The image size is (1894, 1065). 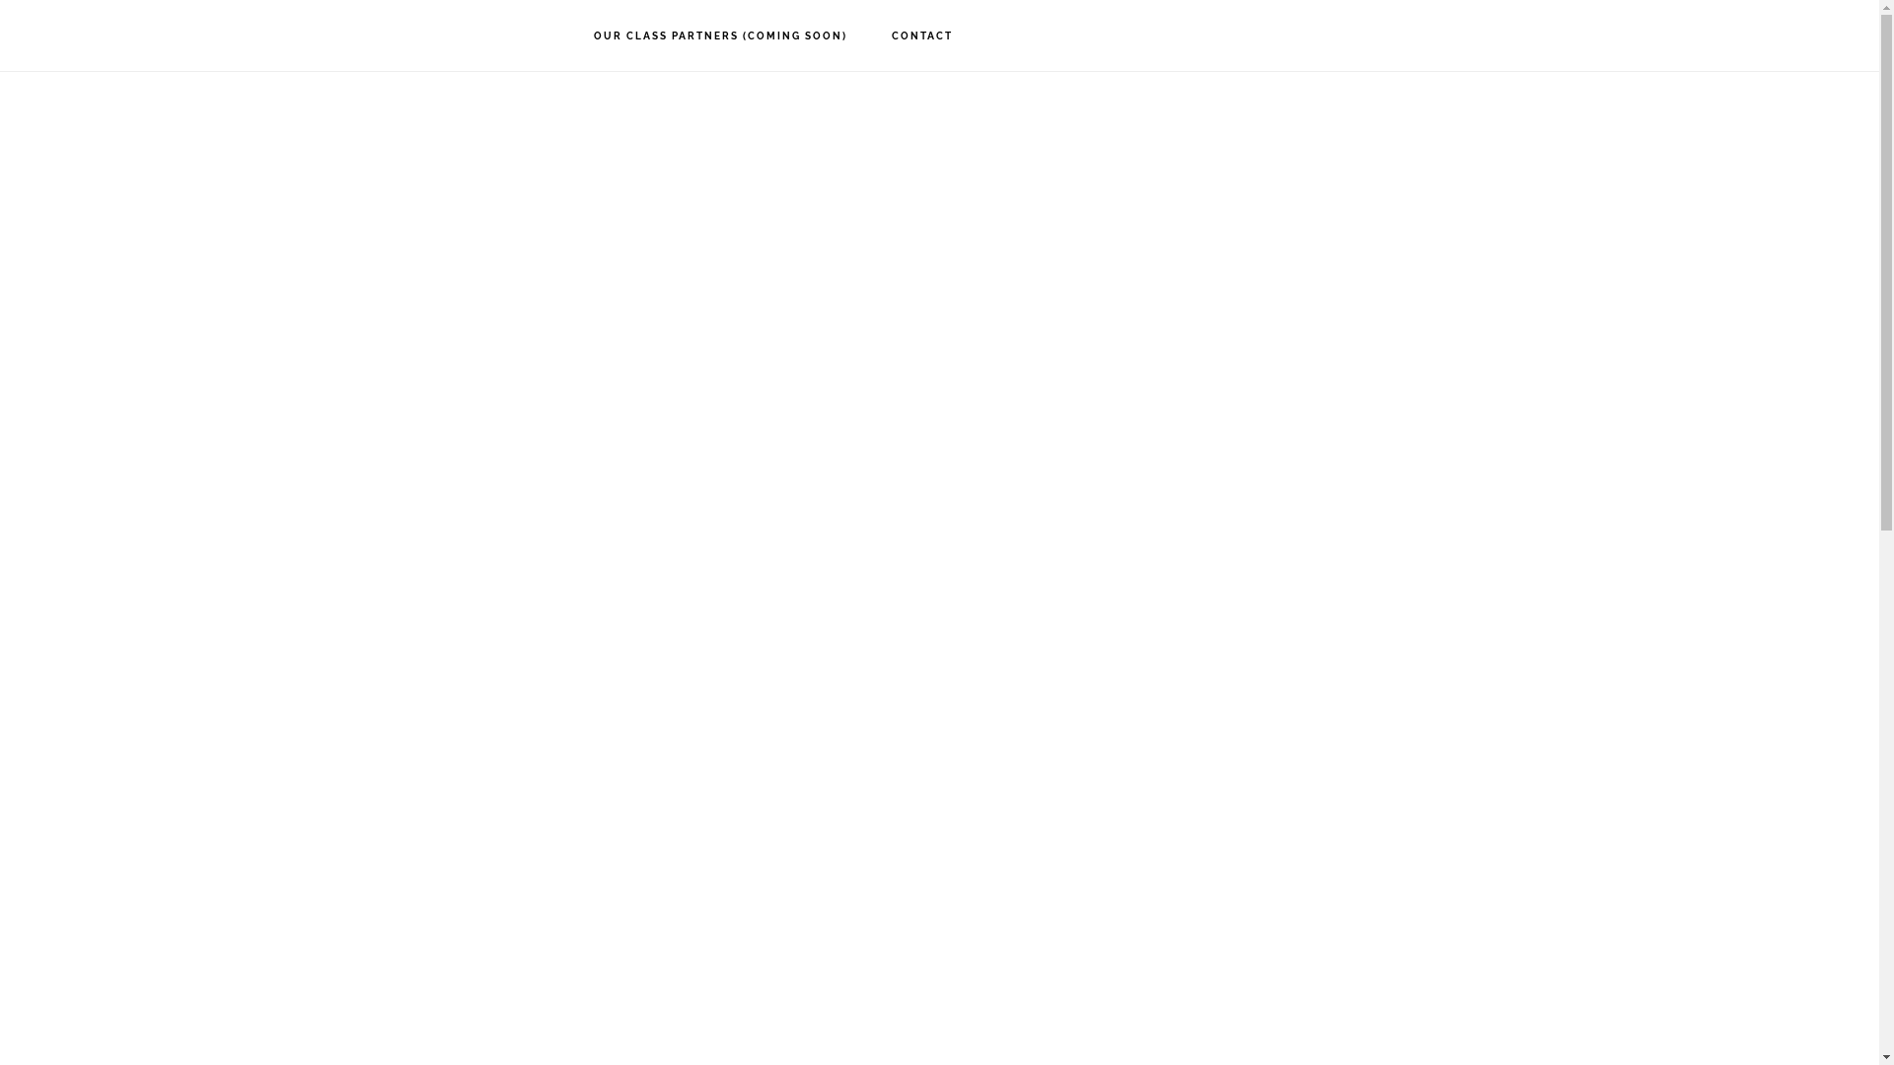 I want to click on Skip to main content, so click(x=0, y=0).